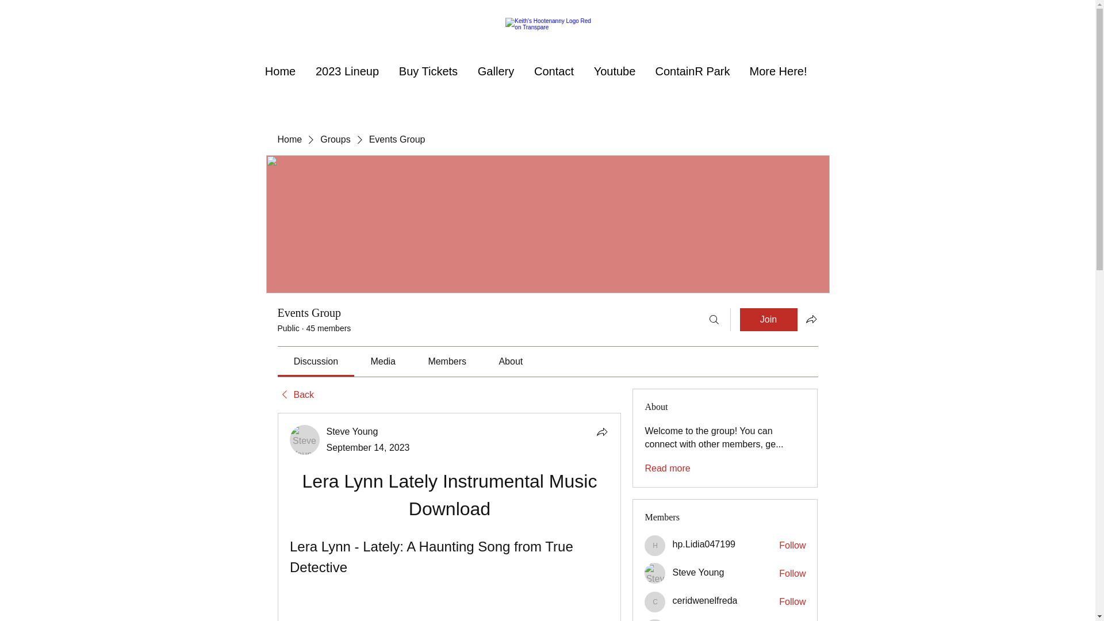  I want to click on phocohanoi2, so click(655, 620).